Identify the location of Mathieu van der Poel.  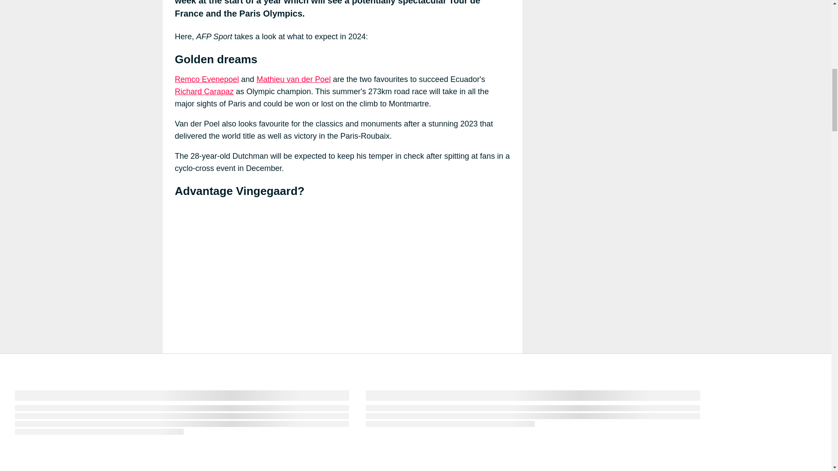
(293, 79).